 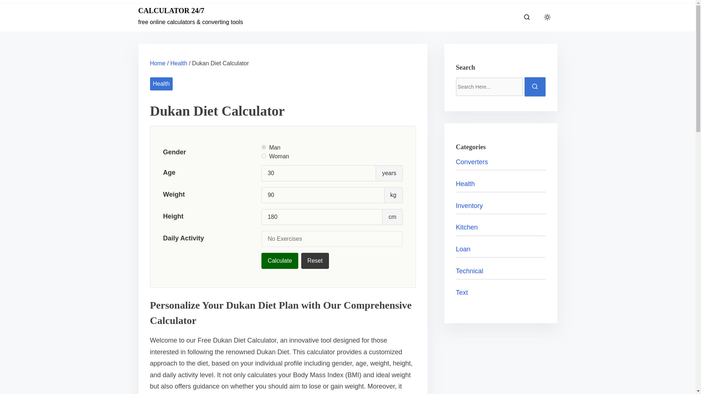 What do you see at coordinates (323, 195) in the screenshot?
I see `90` at bounding box center [323, 195].